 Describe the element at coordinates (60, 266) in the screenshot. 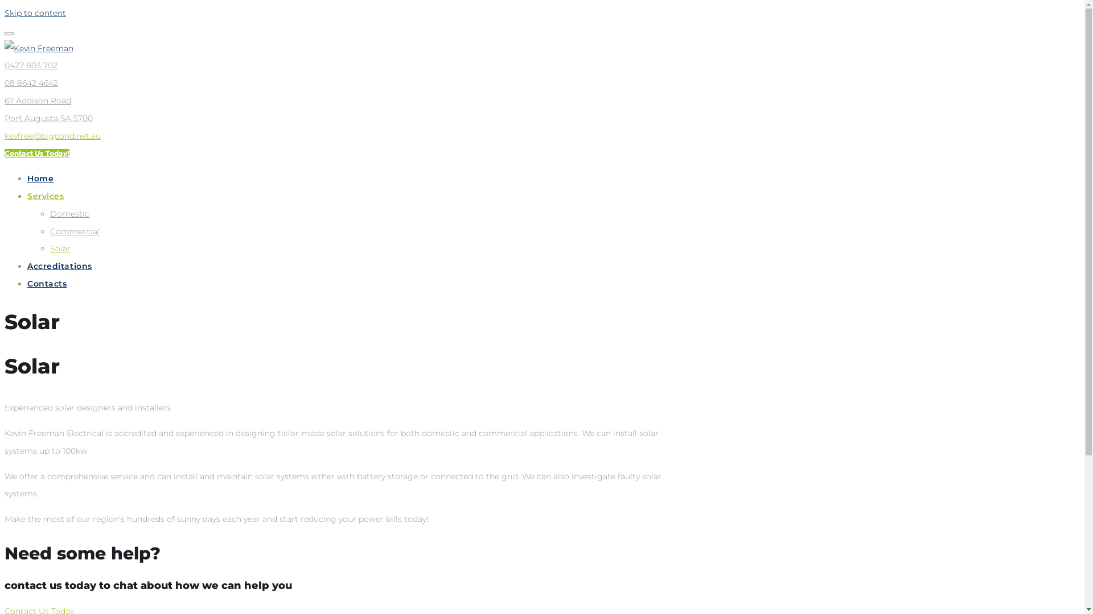

I see `Accreditations` at that location.